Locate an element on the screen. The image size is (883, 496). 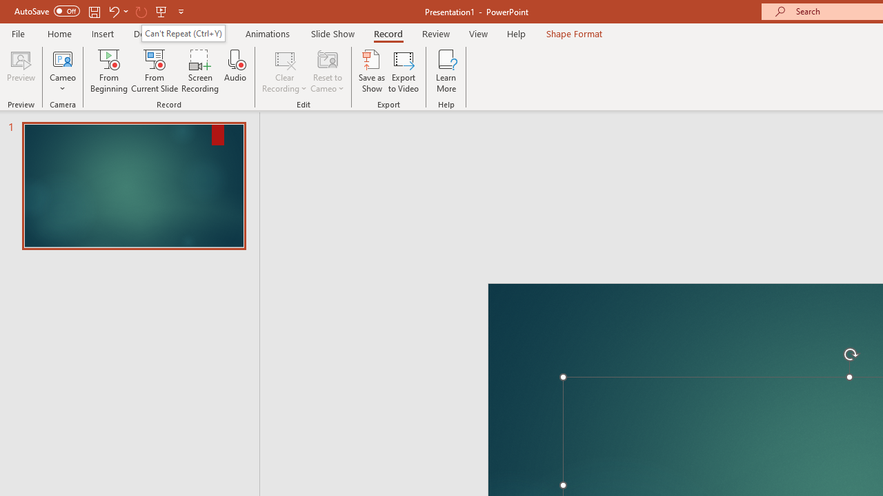
Export to Video is located at coordinates (404, 70).